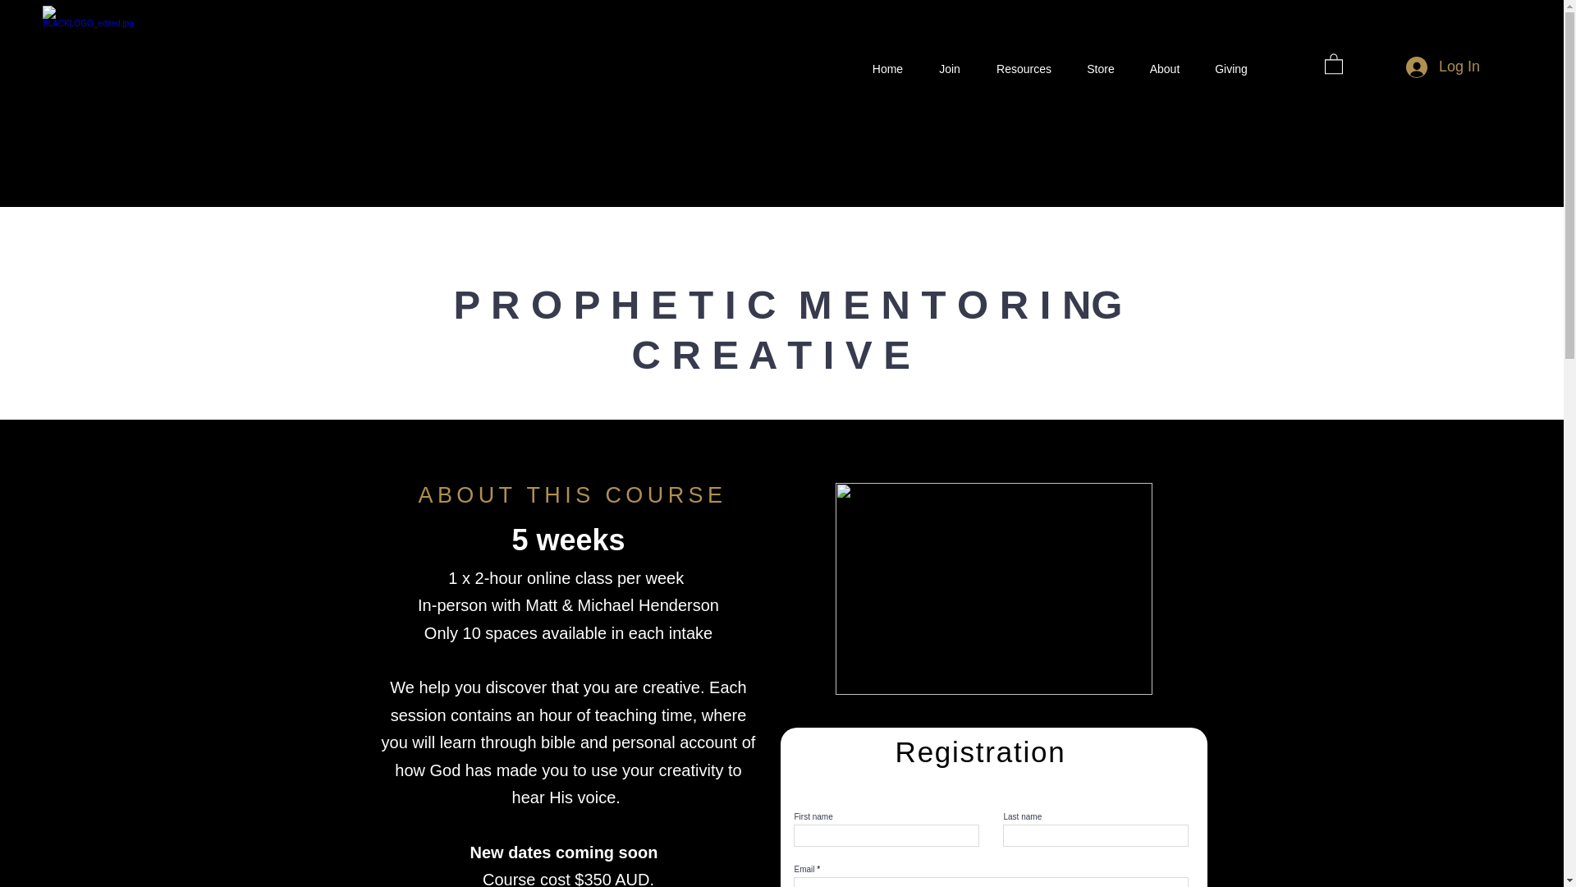 The width and height of the screenshot is (1576, 887). What do you see at coordinates (886, 68) in the screenshot?
I see `Home` at bounding box center [886, 68].